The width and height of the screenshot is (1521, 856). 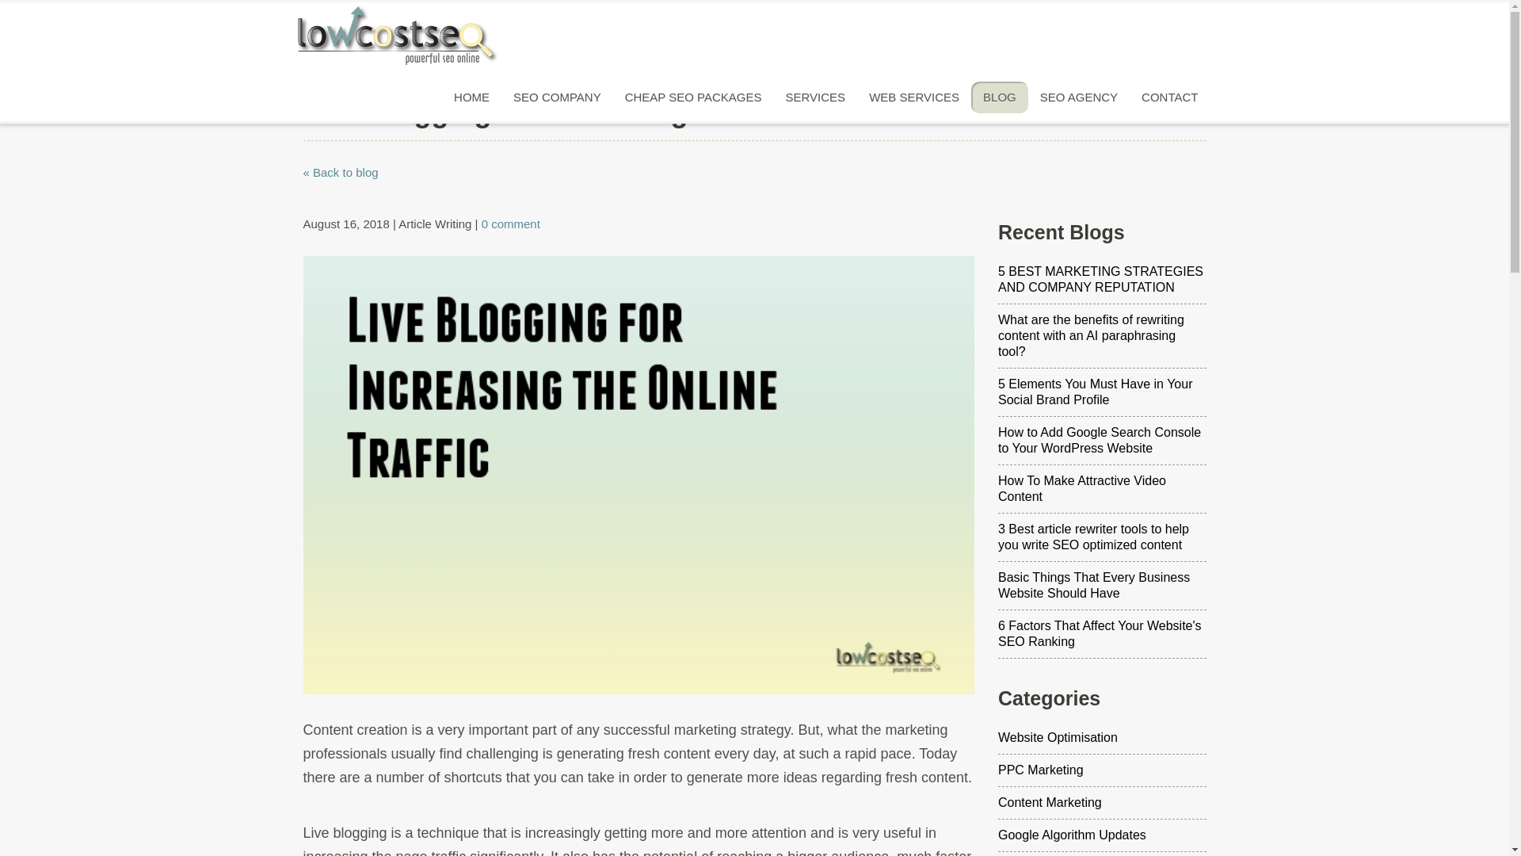 What do you see at coordinates (1101, 280) in the screenshot?
I see `5 BEST MARKETING STRATEGIES AND COMPANY REPUTATION` at bounding box center [1101, 280].